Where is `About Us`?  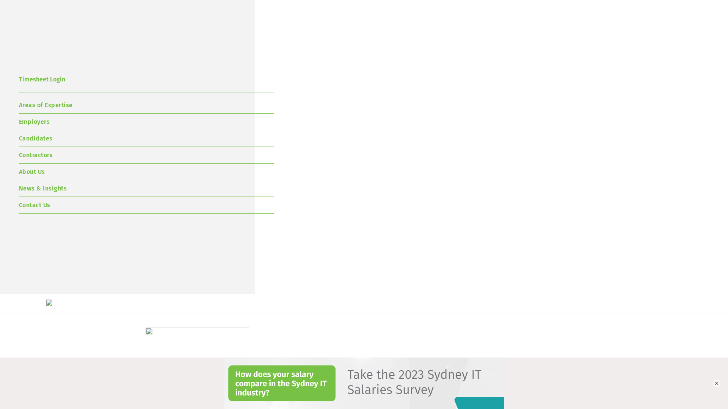 About Us is located at coordinates (146, 172).